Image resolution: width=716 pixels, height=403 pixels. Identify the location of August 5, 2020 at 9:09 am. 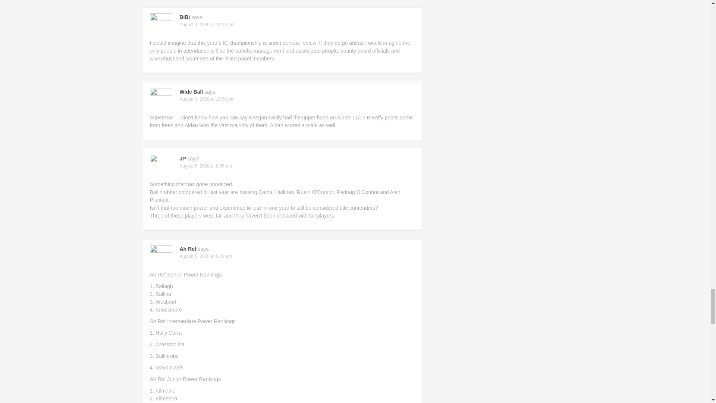
(206, 256).